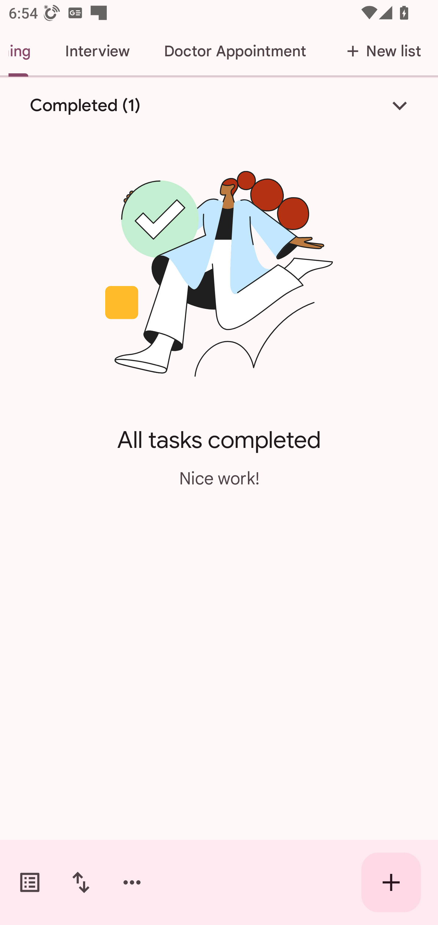 This screenshot has height=925, width=438. I want to click on New list, so click(381, 51).